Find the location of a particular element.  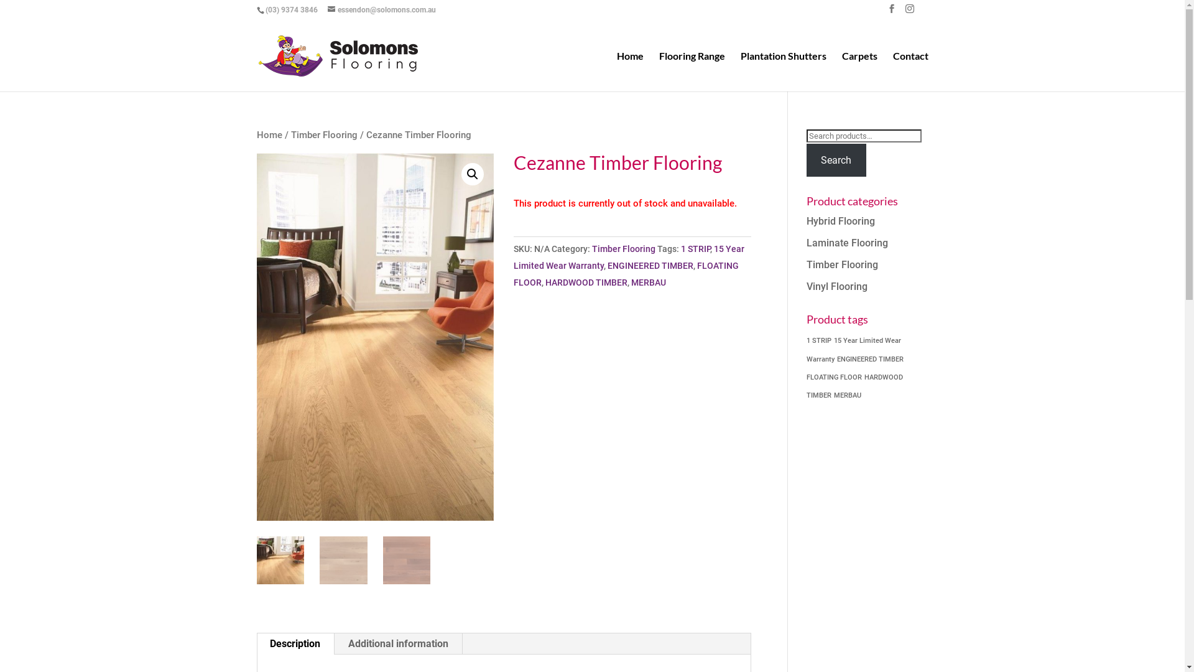

Timber Flooring is located at coordinates (624, 249).